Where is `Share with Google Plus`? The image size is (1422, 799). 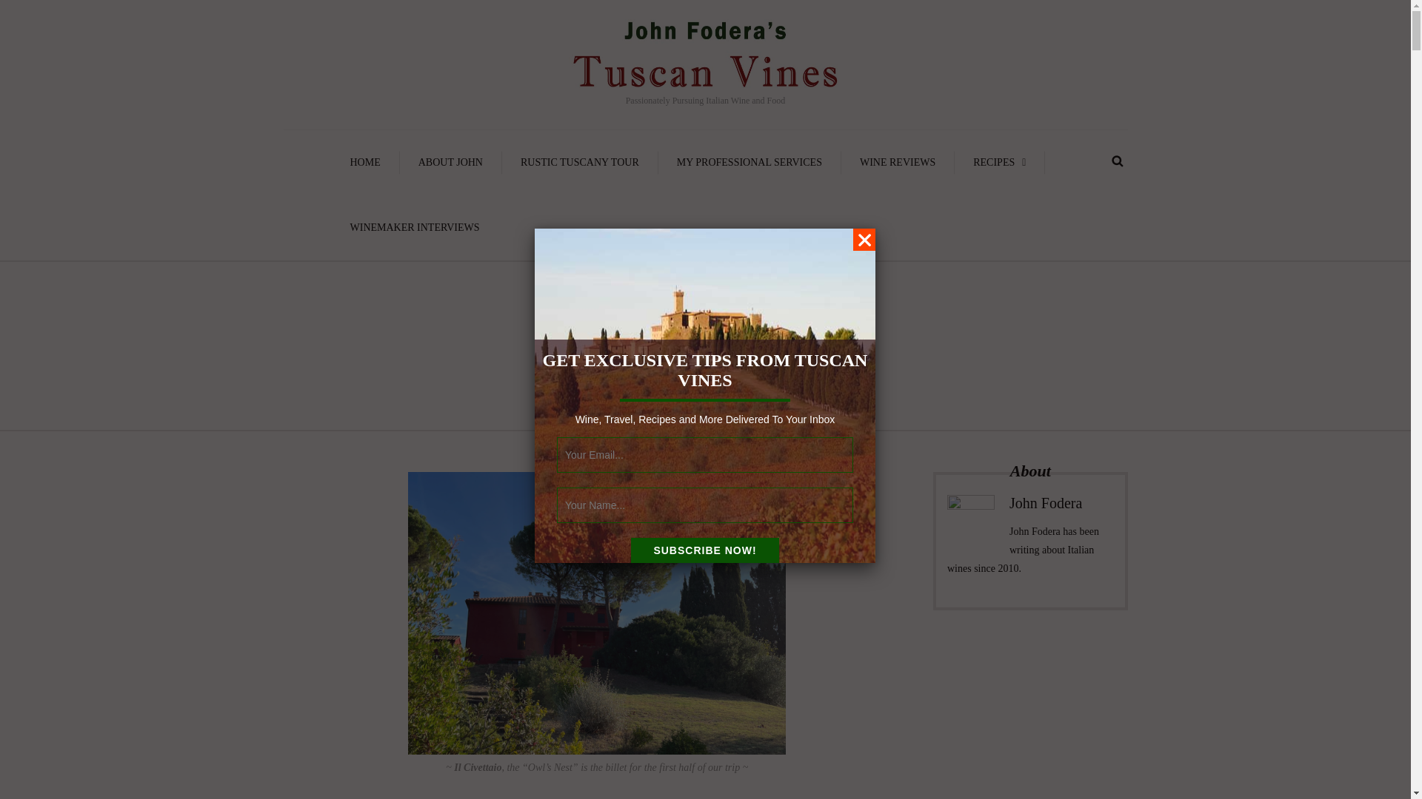 Share with Google Plus is located at coordinates (715, 385).